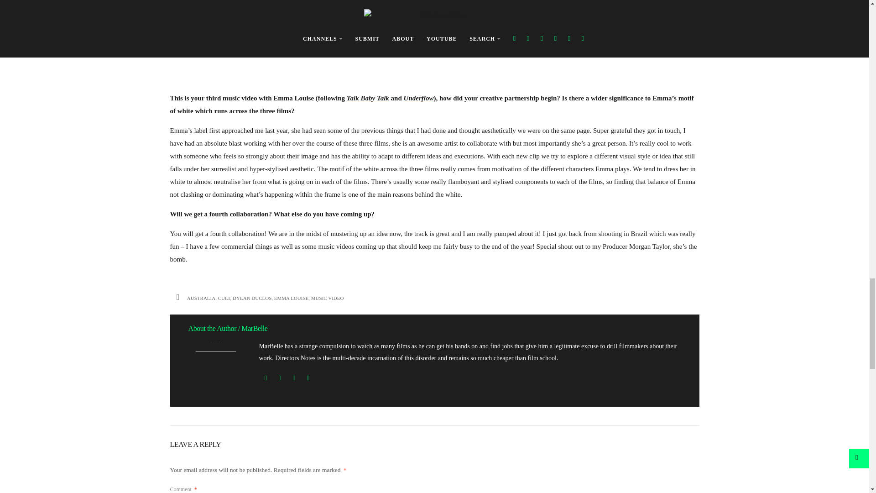 This screenshot has width=876, height=493. What do you see at coordinates (328, 298) in the screenshot?
I see `MUSIC VIDEO` at bounding box center [328, 298].